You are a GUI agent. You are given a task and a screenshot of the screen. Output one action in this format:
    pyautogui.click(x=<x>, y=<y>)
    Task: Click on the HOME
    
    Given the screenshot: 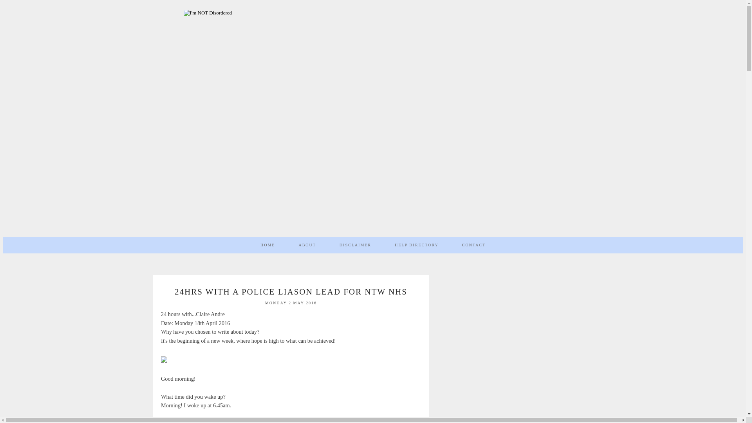 What is the action you would take?
    pyautogui.click(x=268, y=245)
    